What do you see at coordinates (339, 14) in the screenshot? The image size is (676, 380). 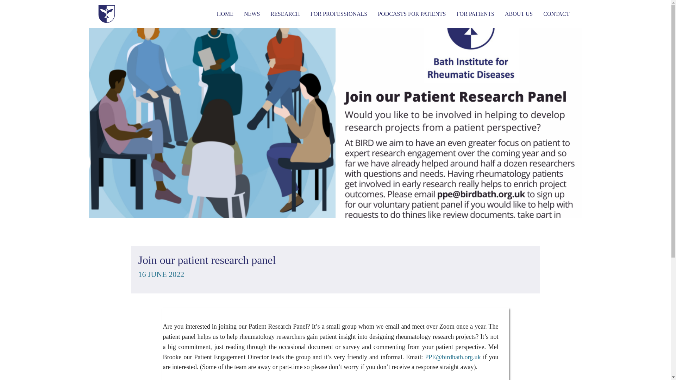 I see `FOR PROFESSIONALS` at bounding box center [339, 14].